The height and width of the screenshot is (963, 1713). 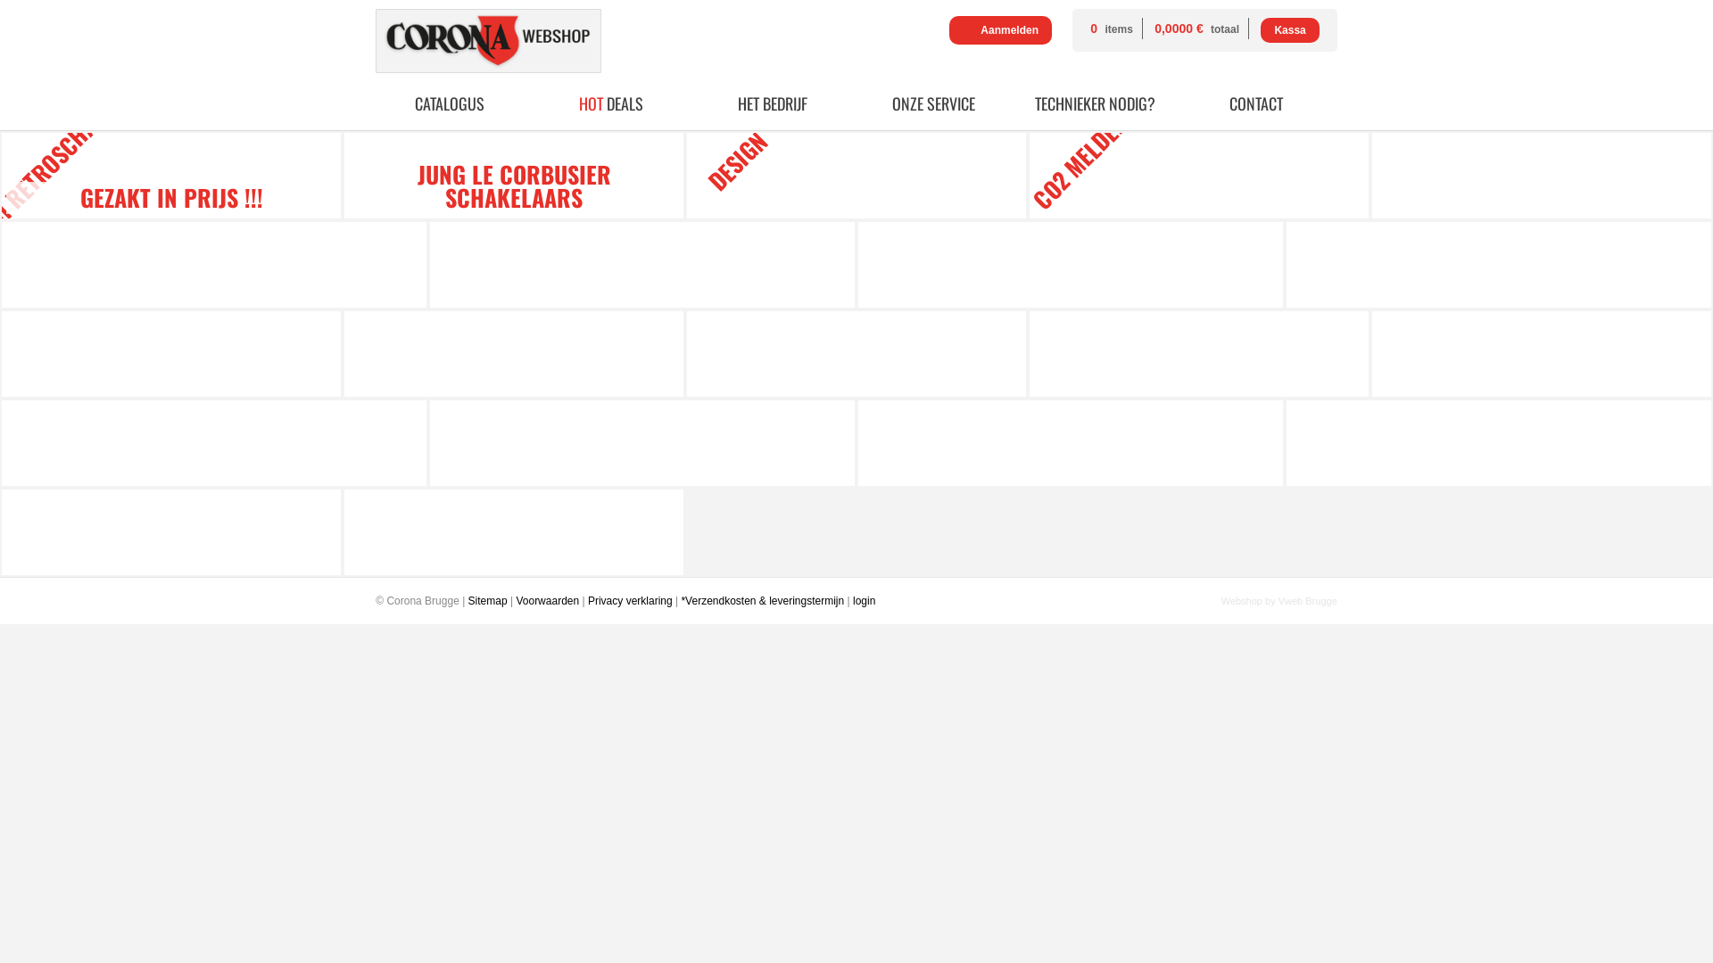 I want to click on login, so click(x=864, y=601).